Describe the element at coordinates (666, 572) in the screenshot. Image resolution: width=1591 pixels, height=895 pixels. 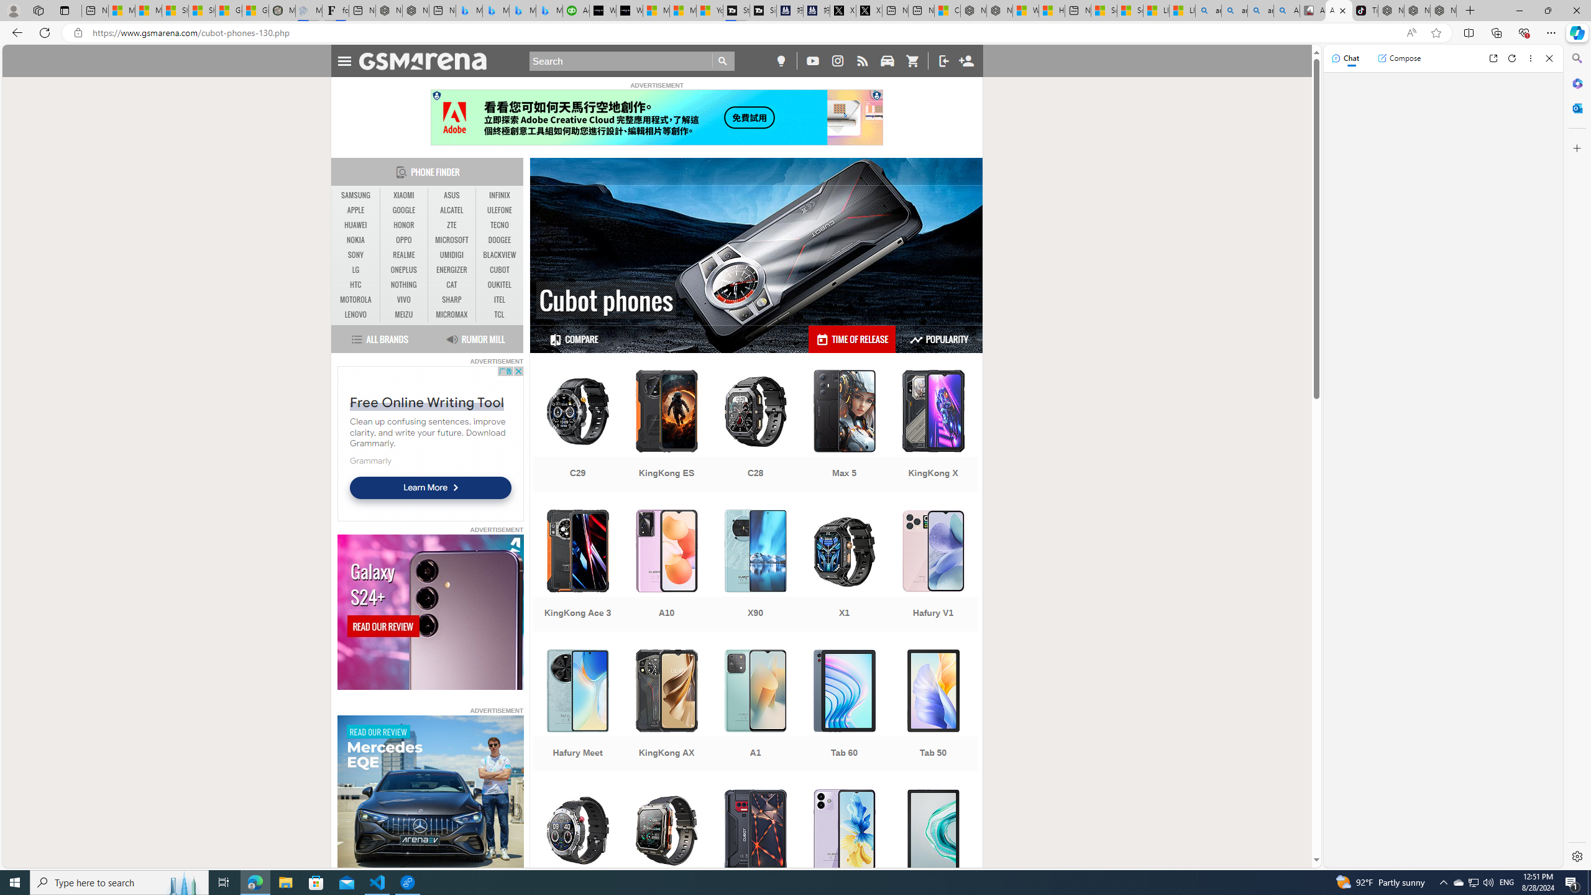
I see `A10` at that location.